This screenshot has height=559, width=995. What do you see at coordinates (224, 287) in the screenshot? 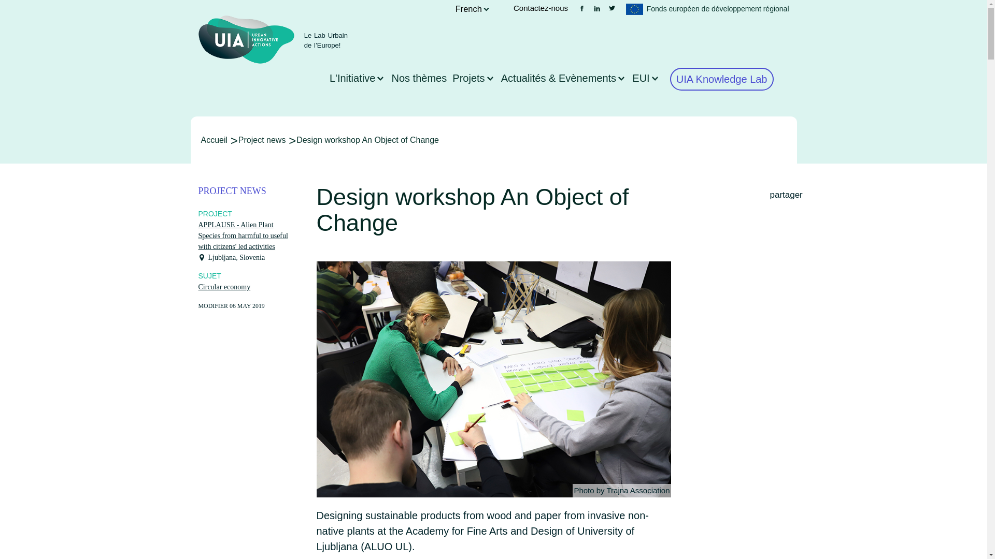
I see `Circular economy` at bounding box center [224, 287].